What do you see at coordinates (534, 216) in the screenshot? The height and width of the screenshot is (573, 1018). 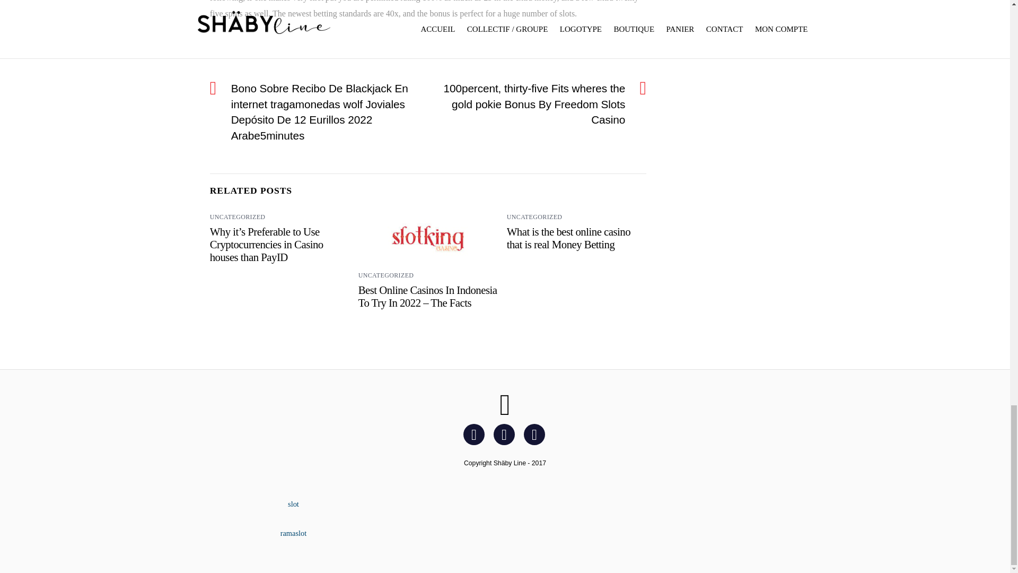 I see `UNCATEGORIZED` at bounding box center [534, 216].